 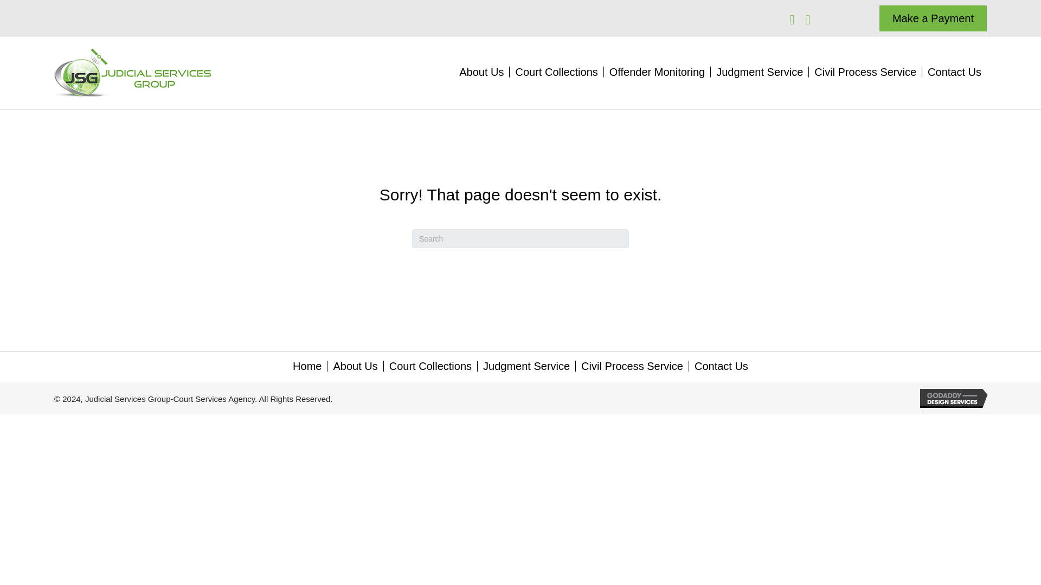 What do you see at coordinates (865, 71) in the screenshot?
I see `Civil Process Service` at bounding box center [865, 71].